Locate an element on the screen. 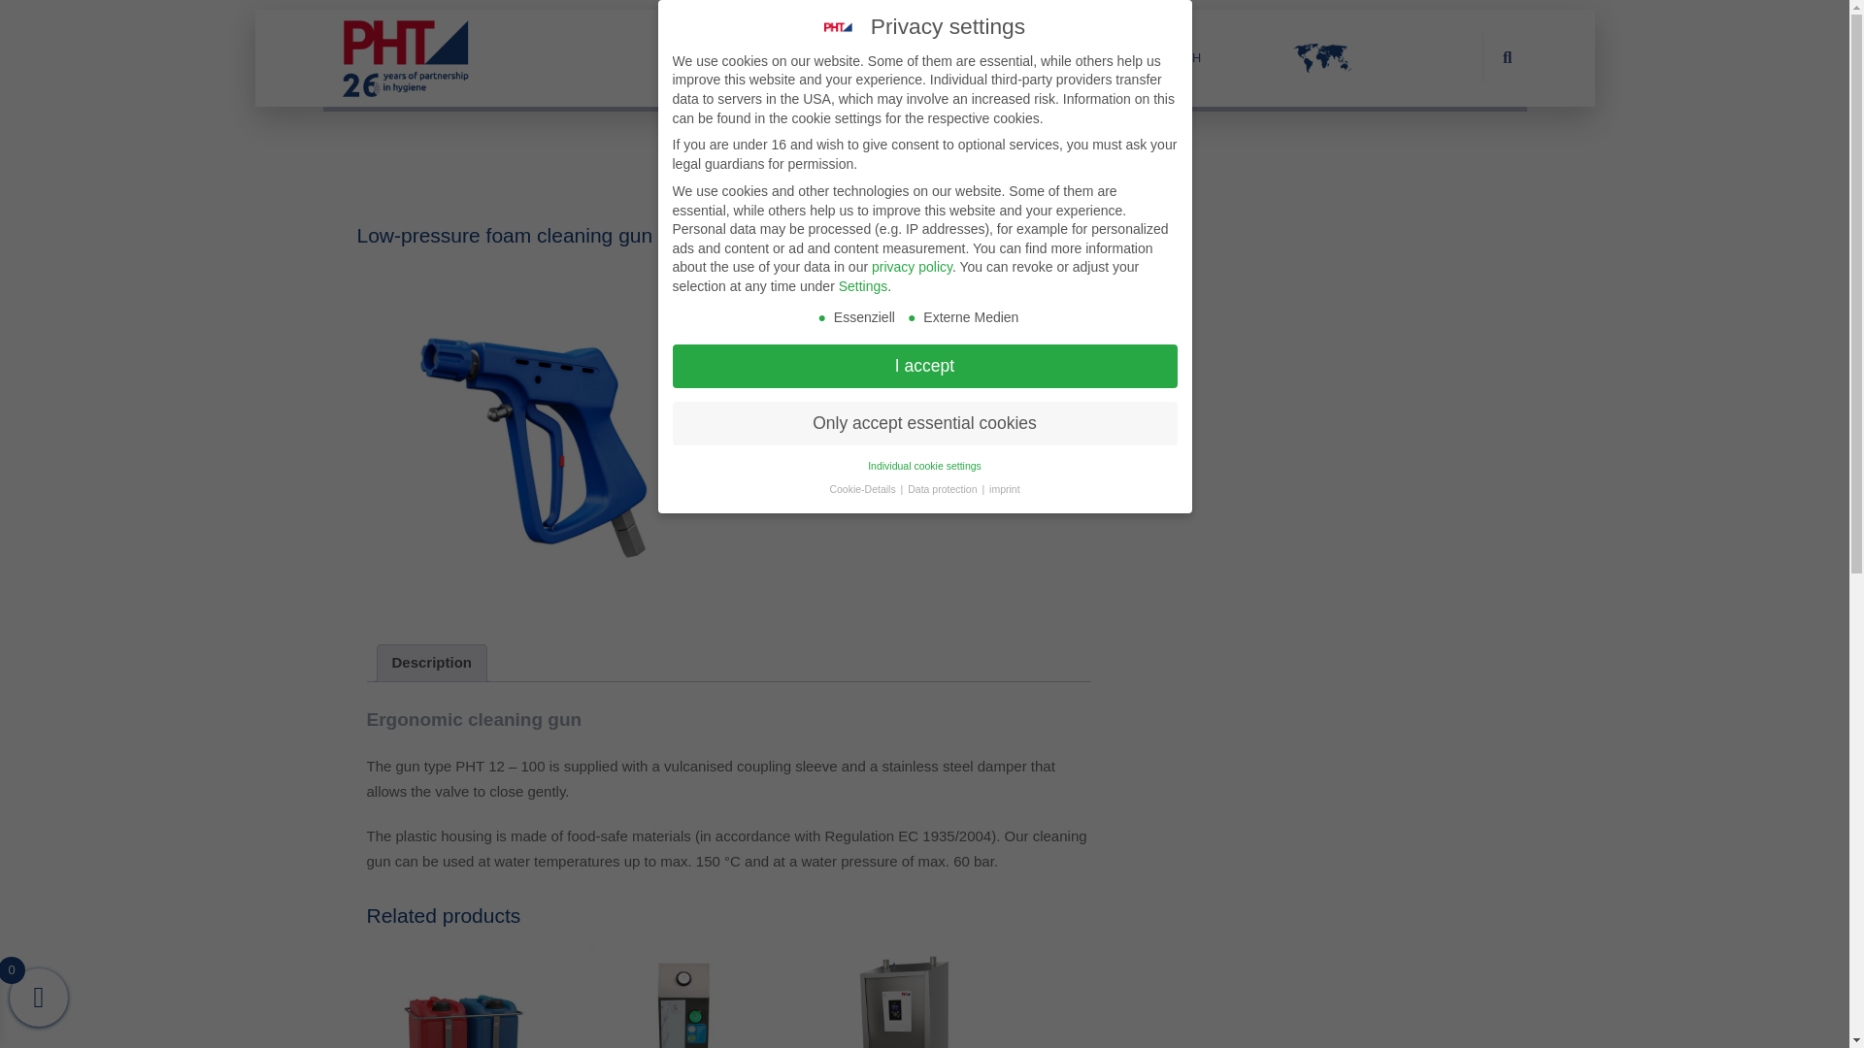 The image size is (1864, 1048). English is located at coordinates (1163, 58).